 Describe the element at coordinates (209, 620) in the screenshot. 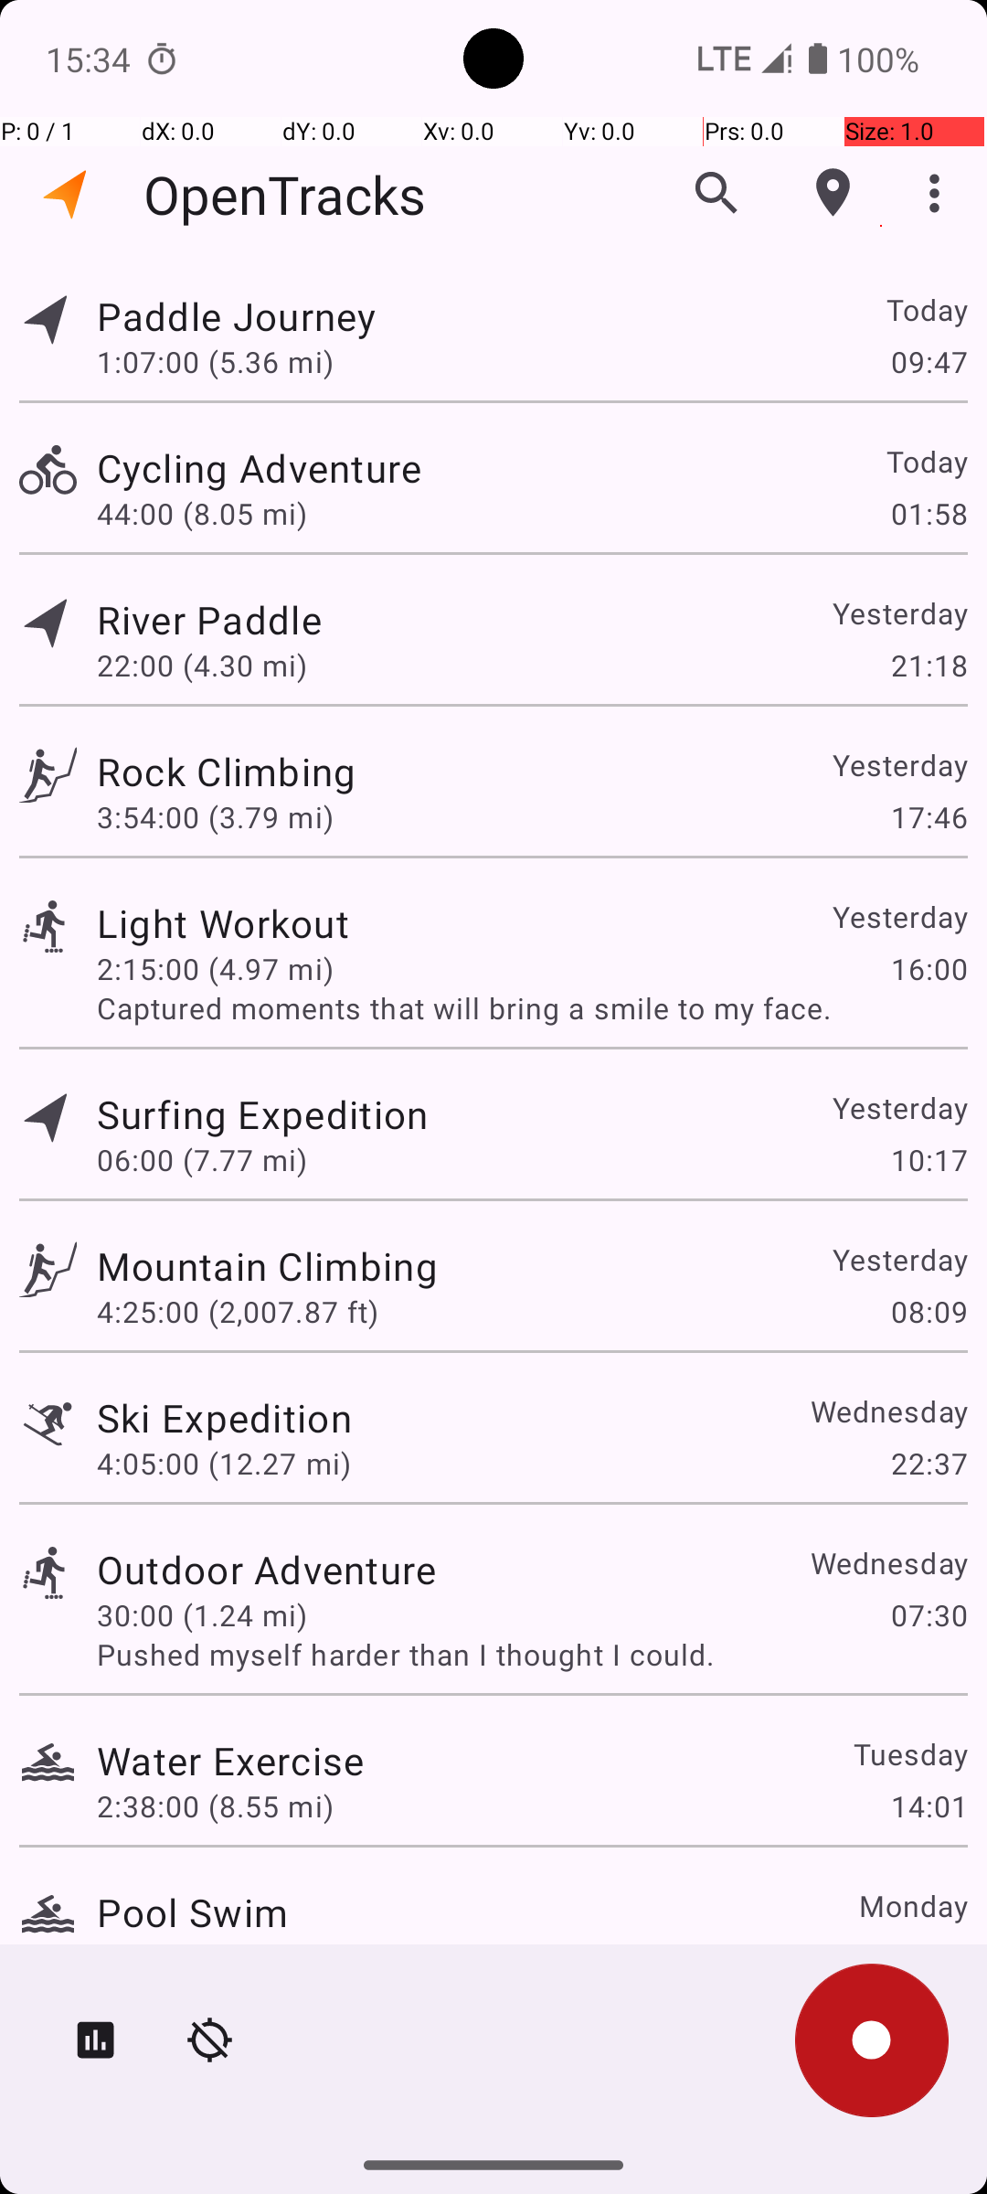

I see `River Paddle` at that location.